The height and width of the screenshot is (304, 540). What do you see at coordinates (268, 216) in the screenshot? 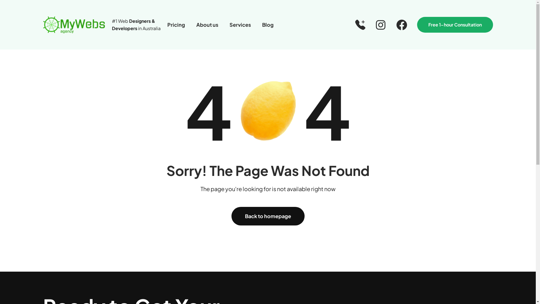
I see `Back to homepage` at bounding box center [268, 216].